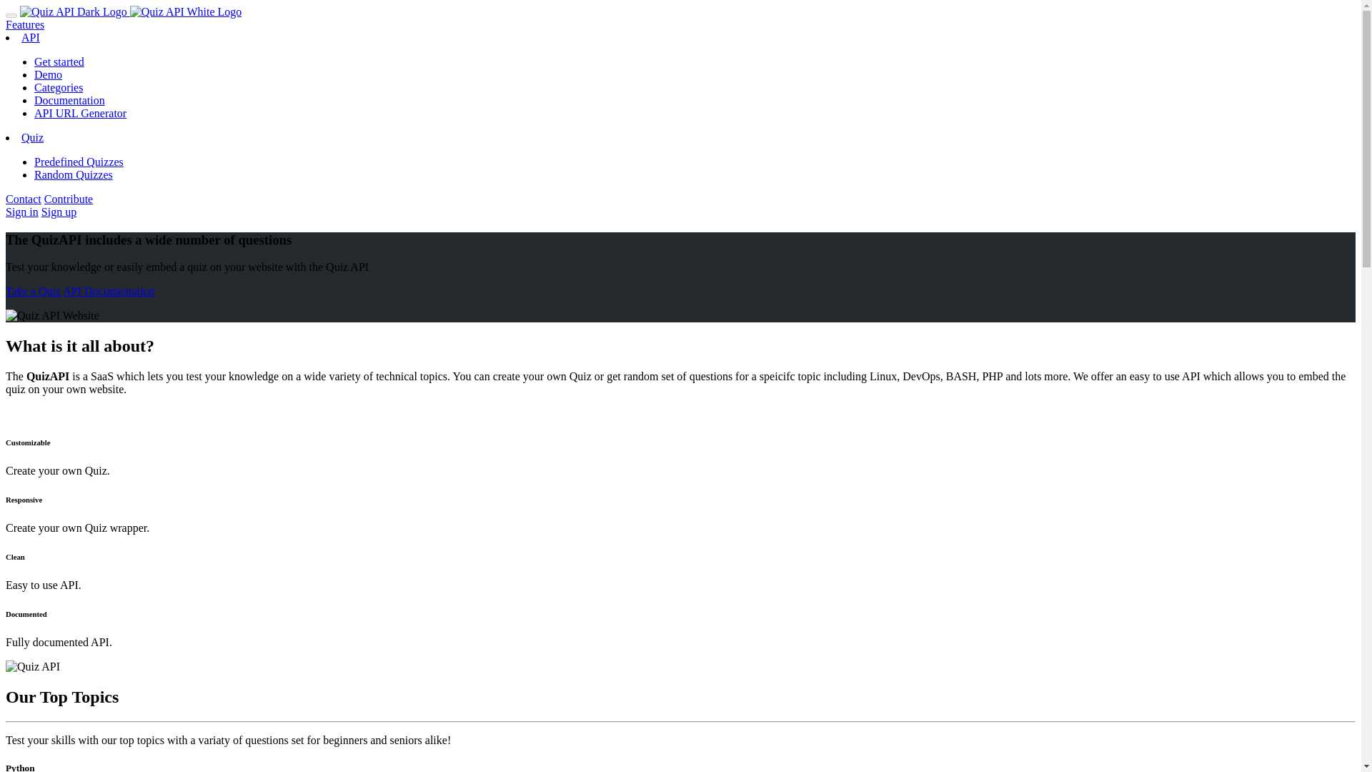 Image resolution: width=1372 pixels, height=772 pixels. Describe the element at coordinates (23, 199) in the screenshot. I see `Contact` at that location.